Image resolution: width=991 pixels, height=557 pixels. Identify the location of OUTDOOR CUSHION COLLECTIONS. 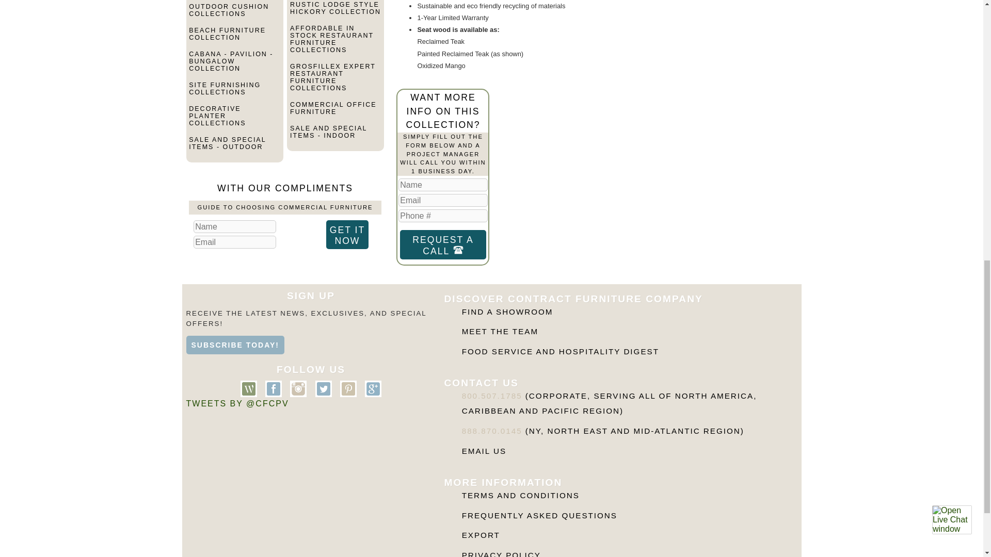
(234, 14).